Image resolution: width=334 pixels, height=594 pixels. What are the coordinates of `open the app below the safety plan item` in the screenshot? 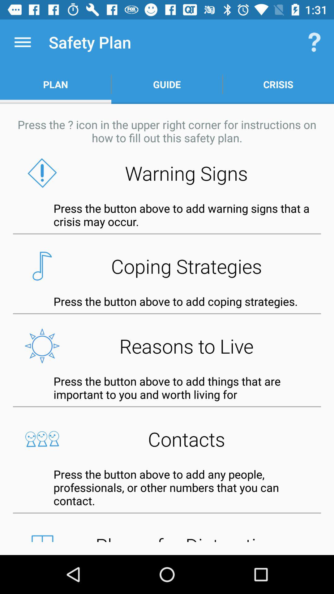 It's located at (167, 84).